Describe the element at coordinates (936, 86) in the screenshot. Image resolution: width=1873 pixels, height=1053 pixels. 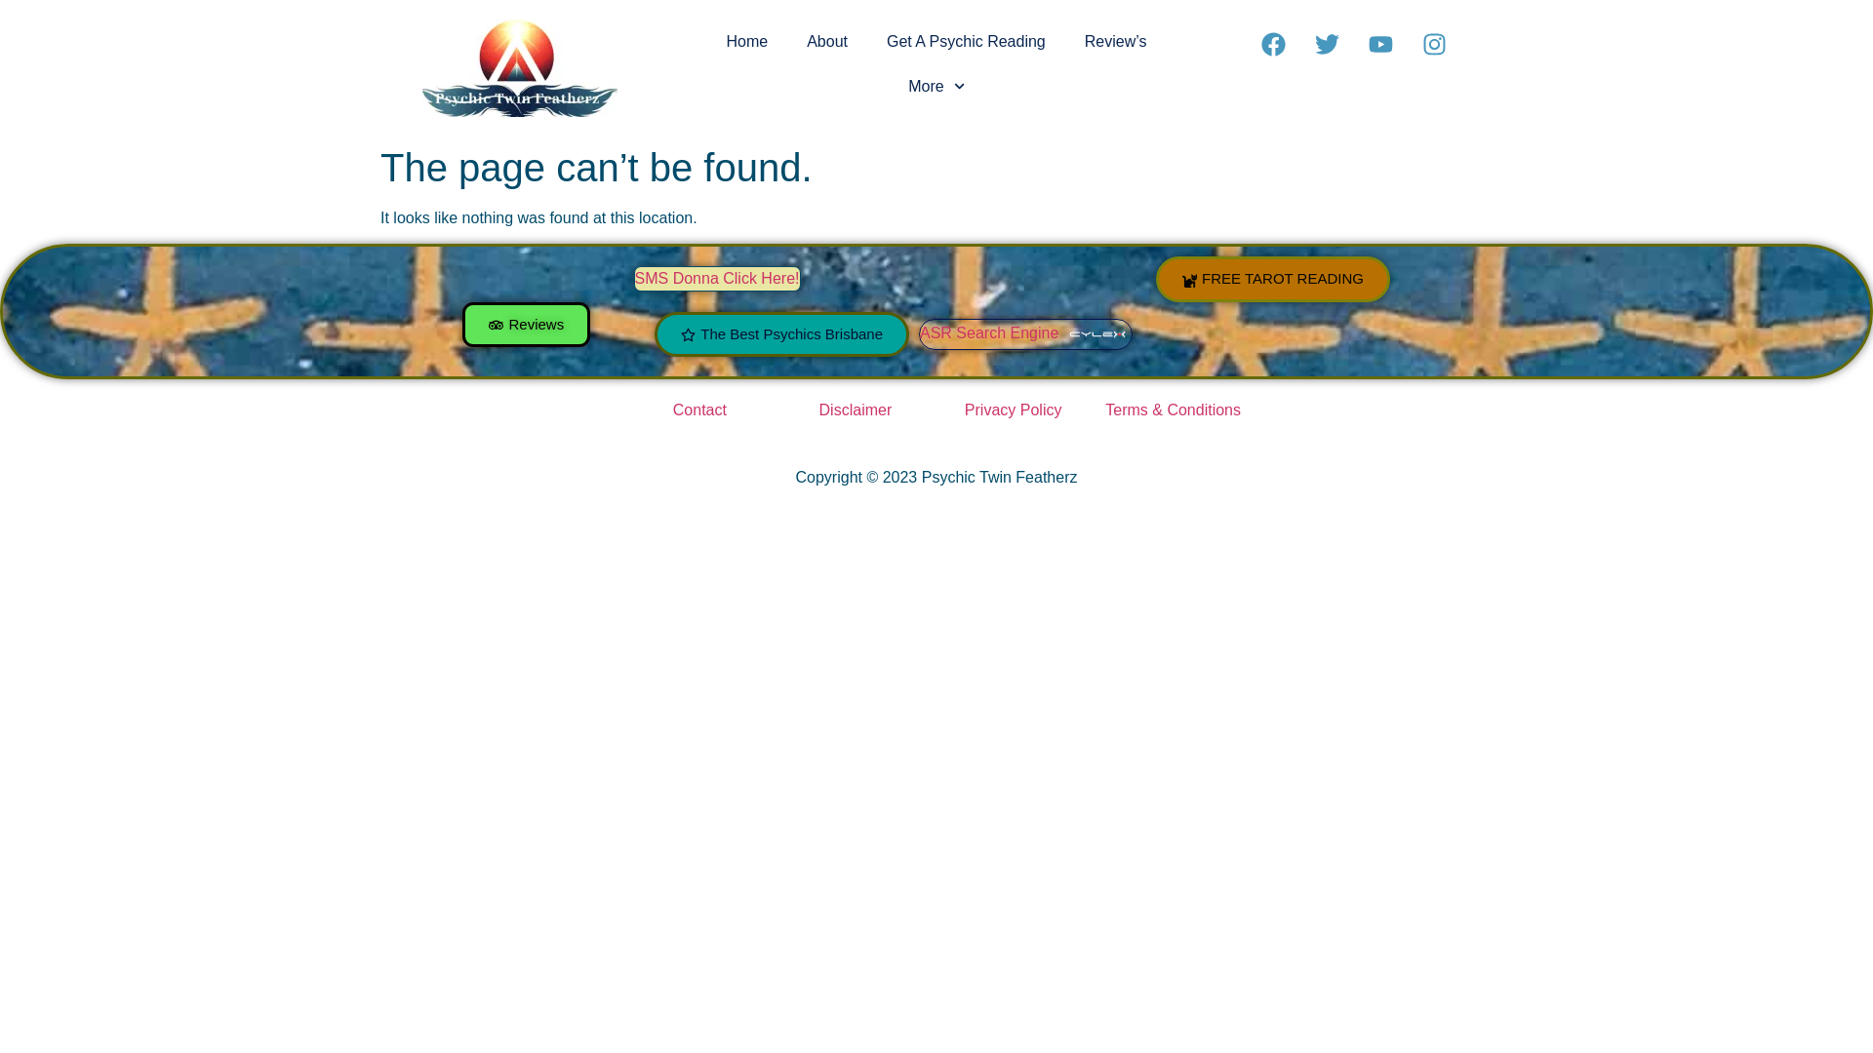
I see `More` at that location.